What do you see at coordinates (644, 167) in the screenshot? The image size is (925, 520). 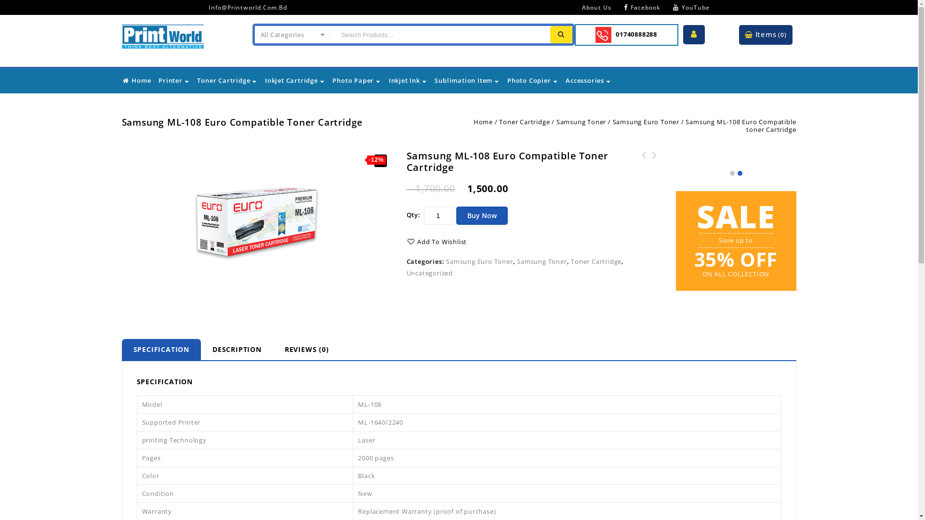 I see `Samsung ML-116 Euro Compatible Toner Cartridge` at bounding box center [644, 167].